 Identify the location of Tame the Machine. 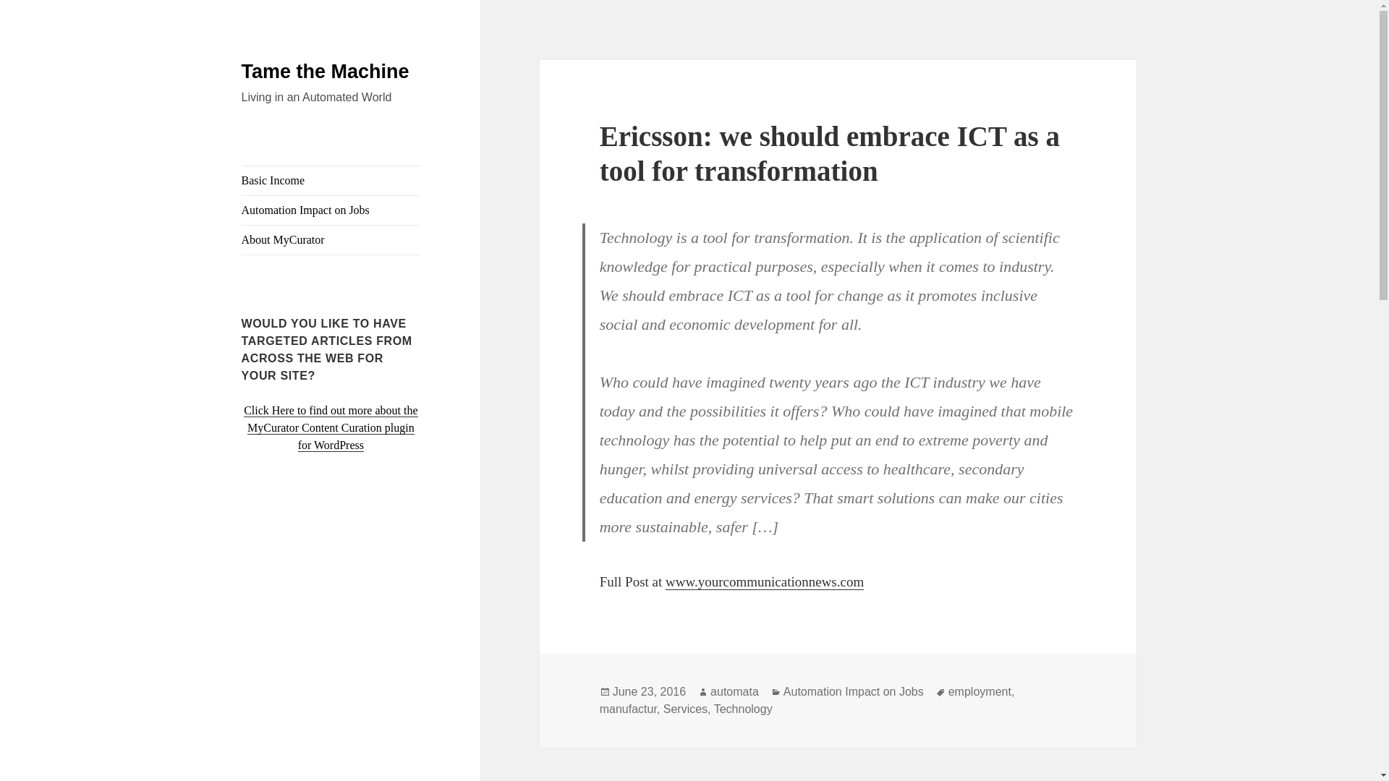
(326, 72).